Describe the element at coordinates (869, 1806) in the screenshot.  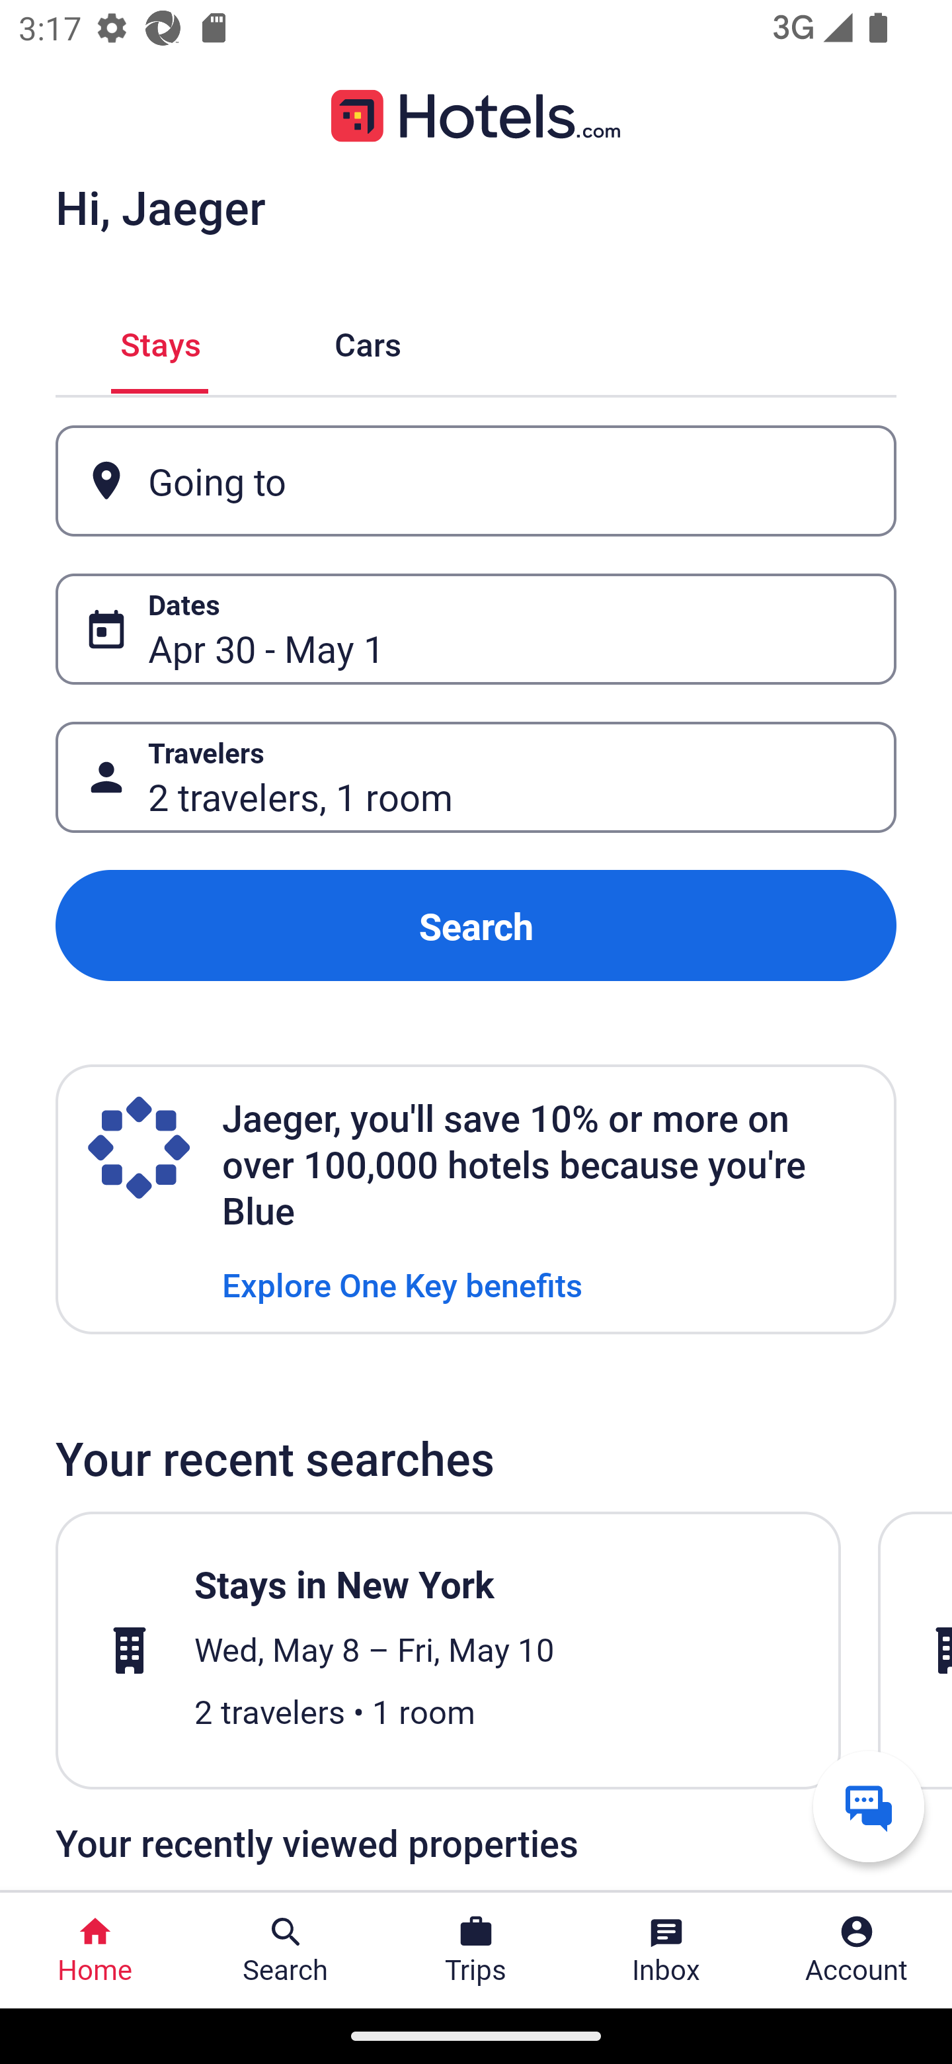
I see `Get help from a virtual agent` at that location.